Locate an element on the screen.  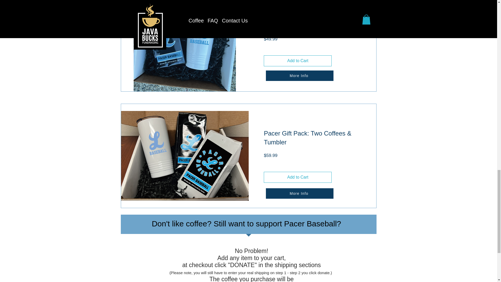
Button is located at coordinates (301, 181).